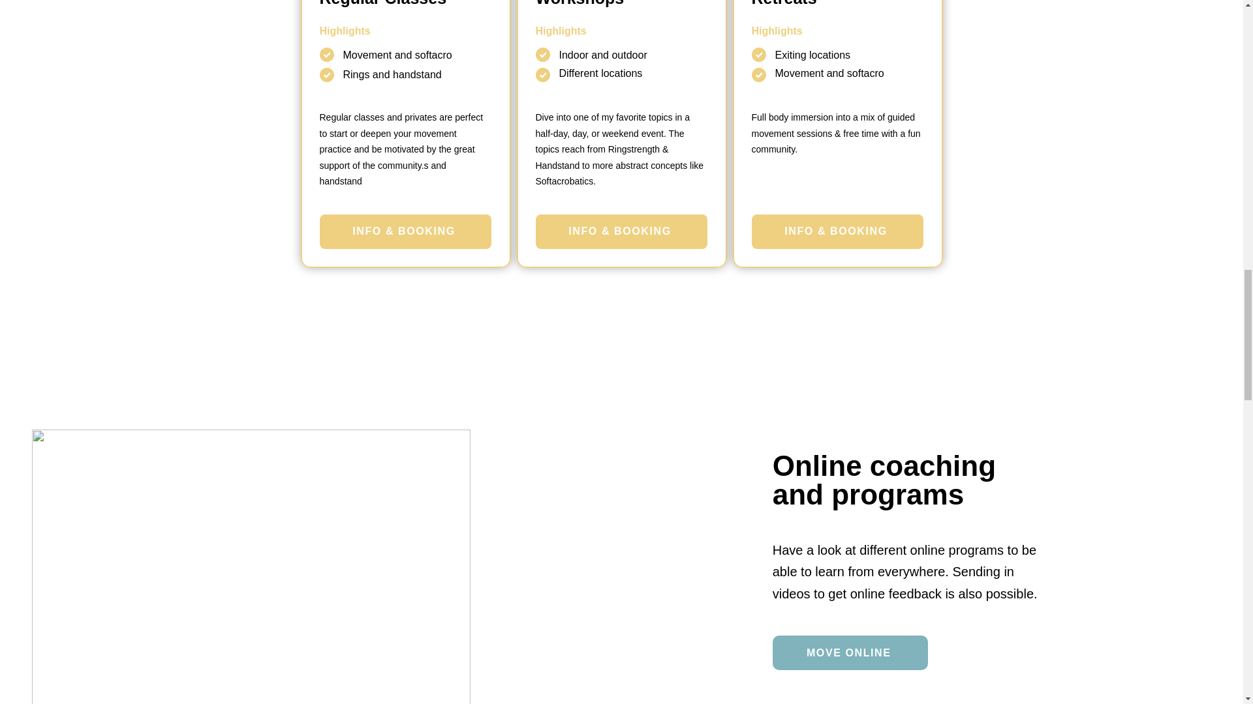  I want to click on MOVE ONLINE, so click(850, 653).